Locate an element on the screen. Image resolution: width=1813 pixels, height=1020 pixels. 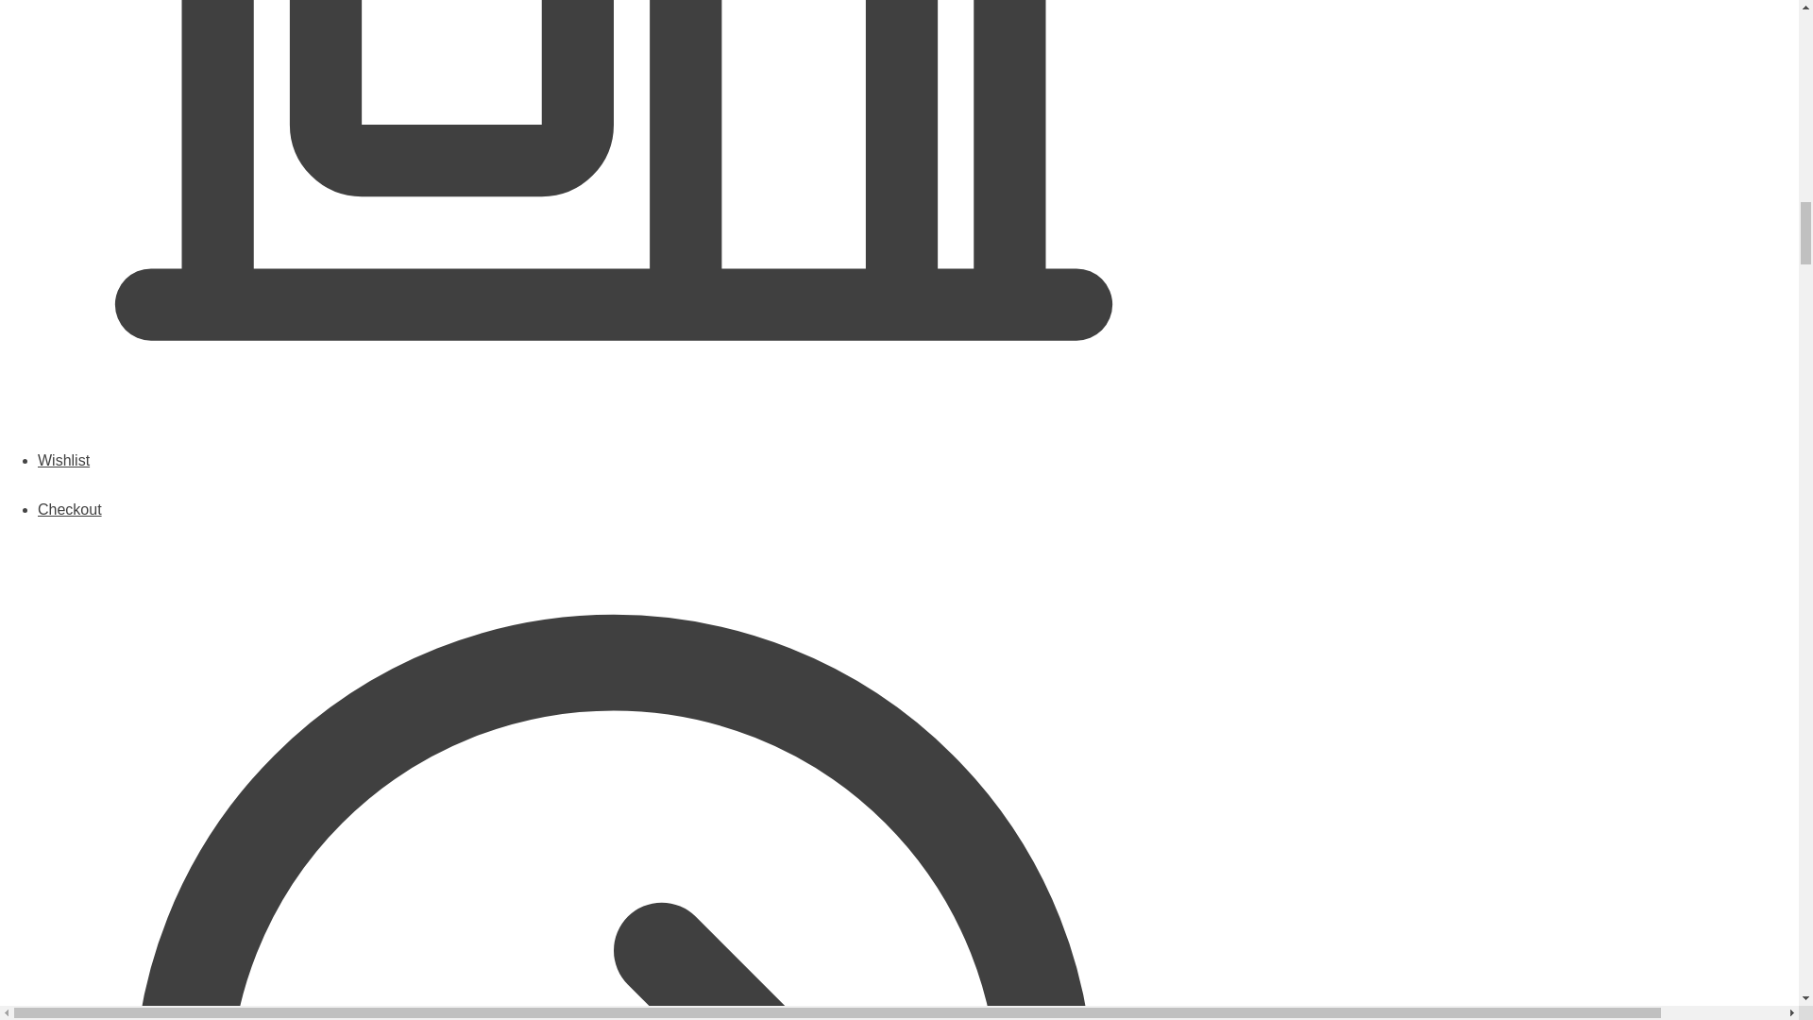
Wishlist is located at coordinates (614, 477).